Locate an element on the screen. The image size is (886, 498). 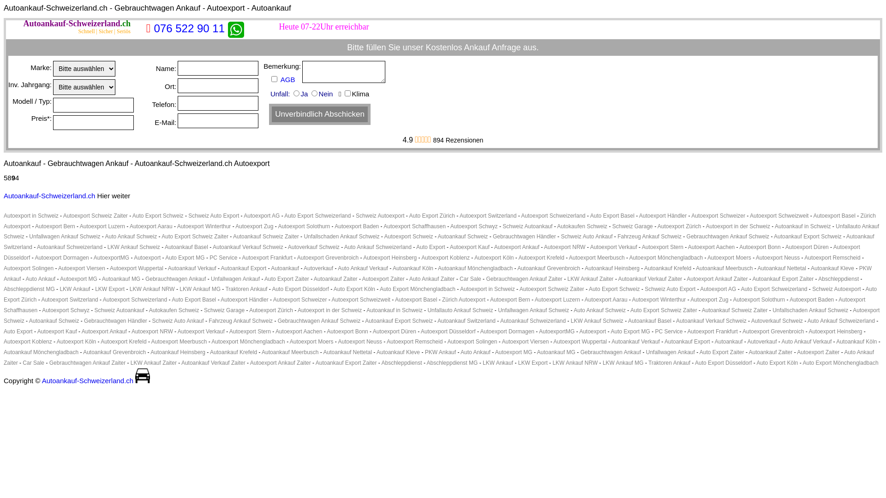
Autoexport Kauf is located at coordinates (470, 247).